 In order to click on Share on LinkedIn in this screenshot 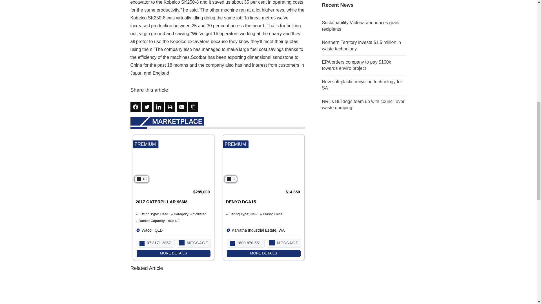, I will do `click(158, 107)`.